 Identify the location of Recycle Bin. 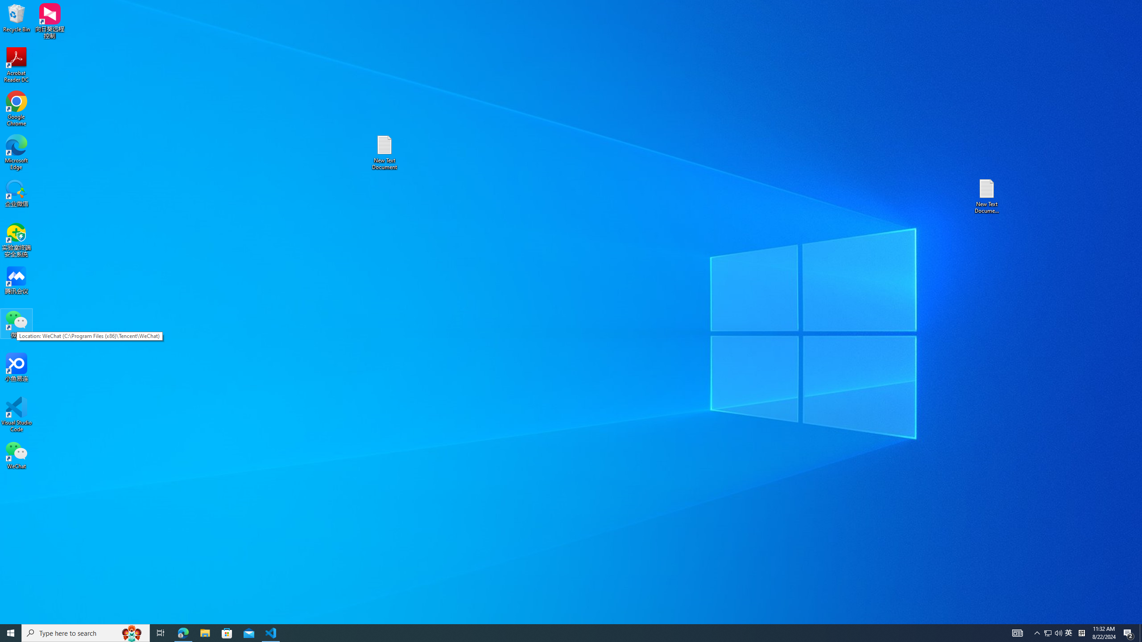
(17, 17).